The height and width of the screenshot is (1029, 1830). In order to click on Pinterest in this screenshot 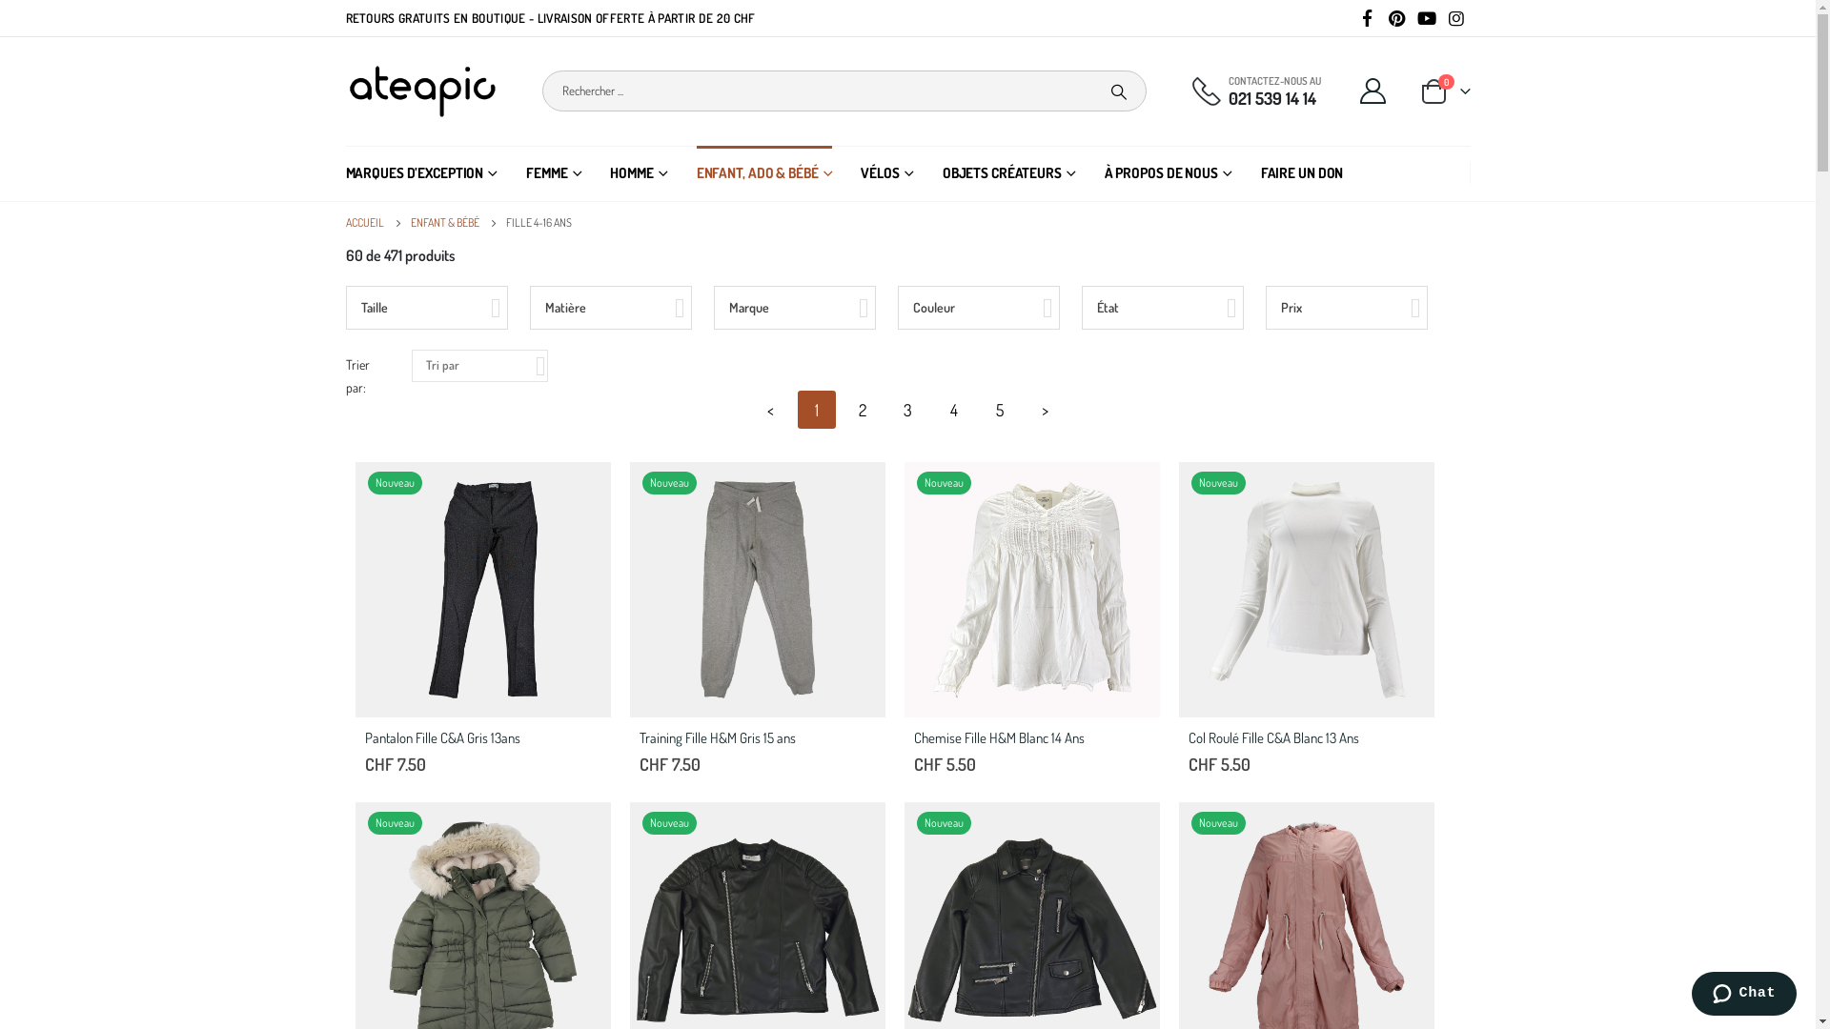, I will do `click(1397, 18)`.